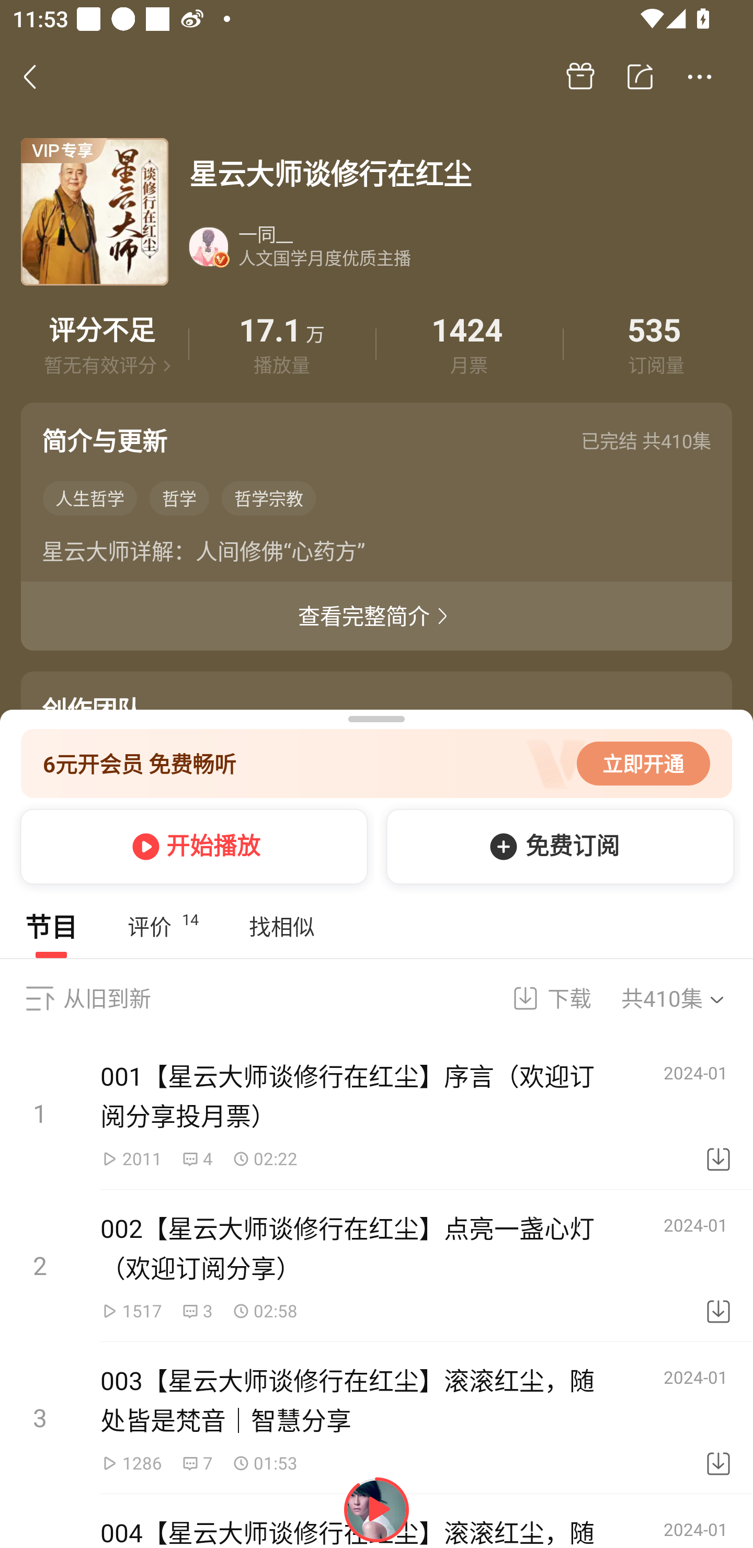  I want to click on 下载, so click(540, 998).